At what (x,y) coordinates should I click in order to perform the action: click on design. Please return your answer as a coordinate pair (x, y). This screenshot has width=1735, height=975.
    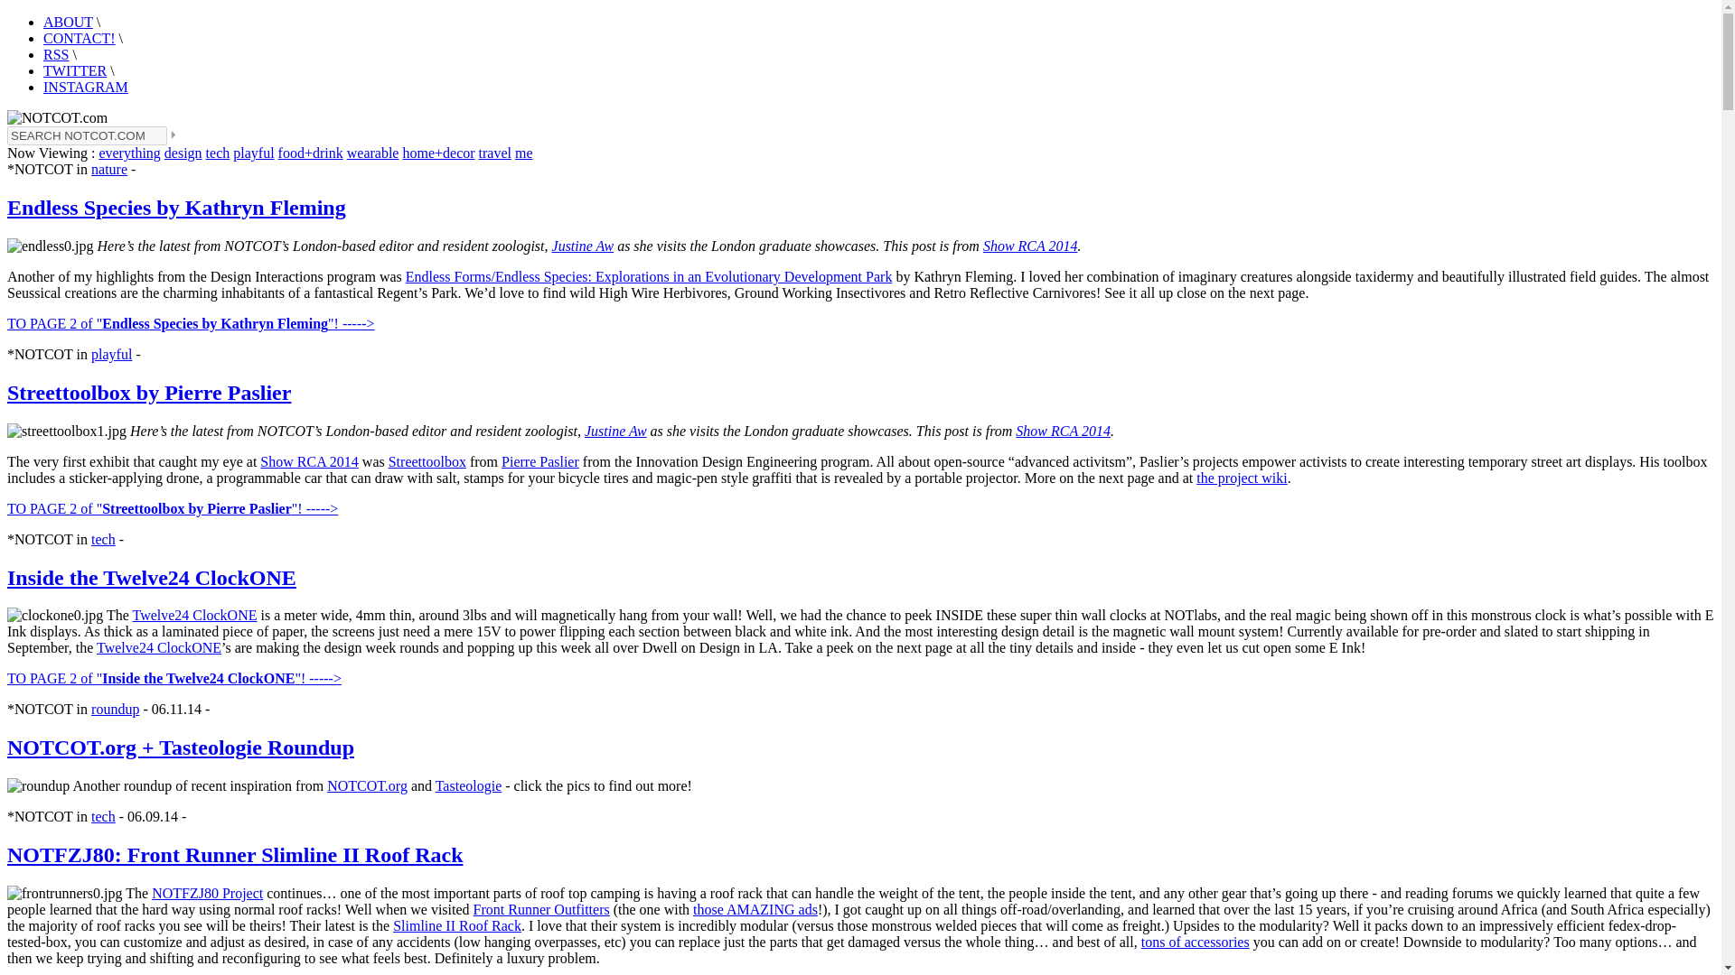
    Looking at the image, I should click on (183, 153).